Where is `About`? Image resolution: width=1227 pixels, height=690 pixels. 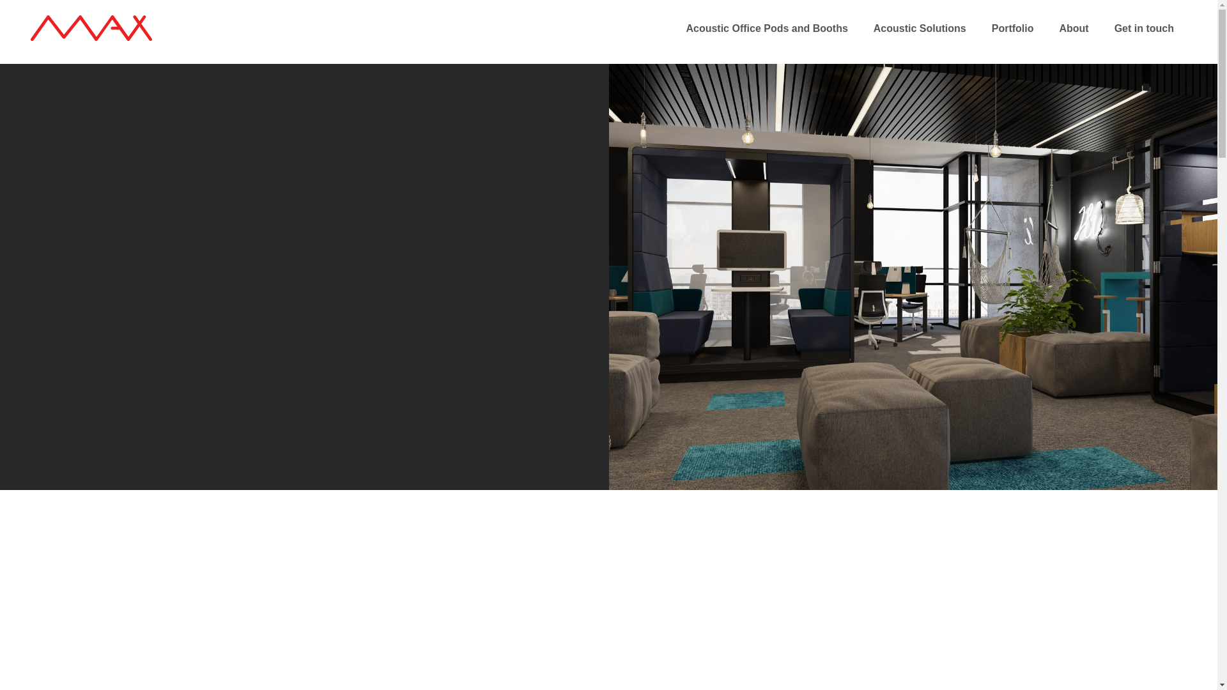 About is located at coordinates (1074, 40).